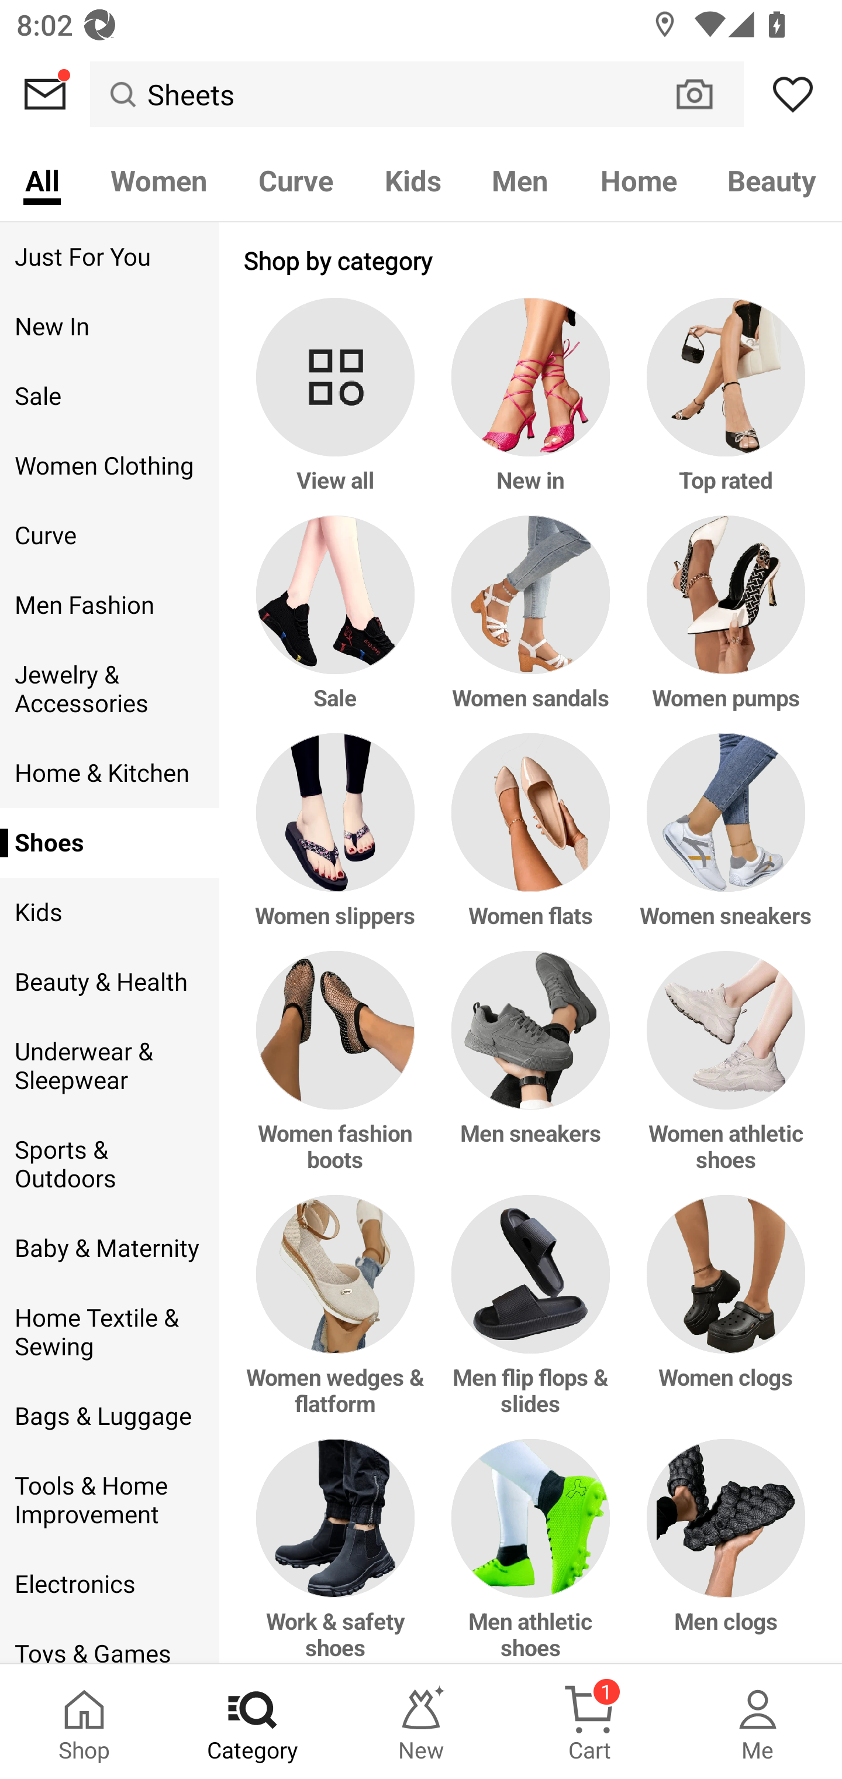 The height and width of the screenshot is (1779, 842). I want to click on Just For You, so click(109, 257).